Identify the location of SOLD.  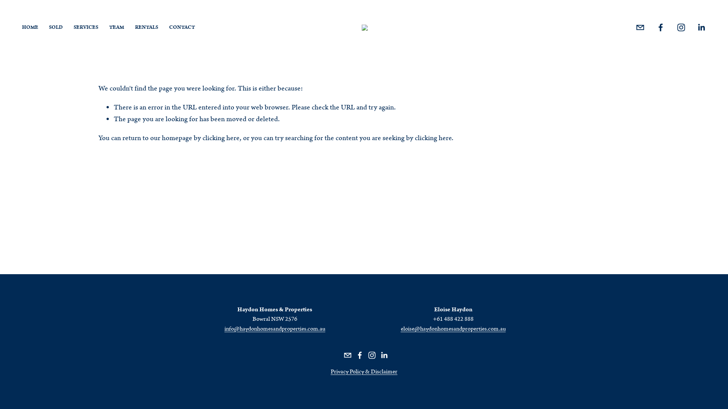
(56, 28).